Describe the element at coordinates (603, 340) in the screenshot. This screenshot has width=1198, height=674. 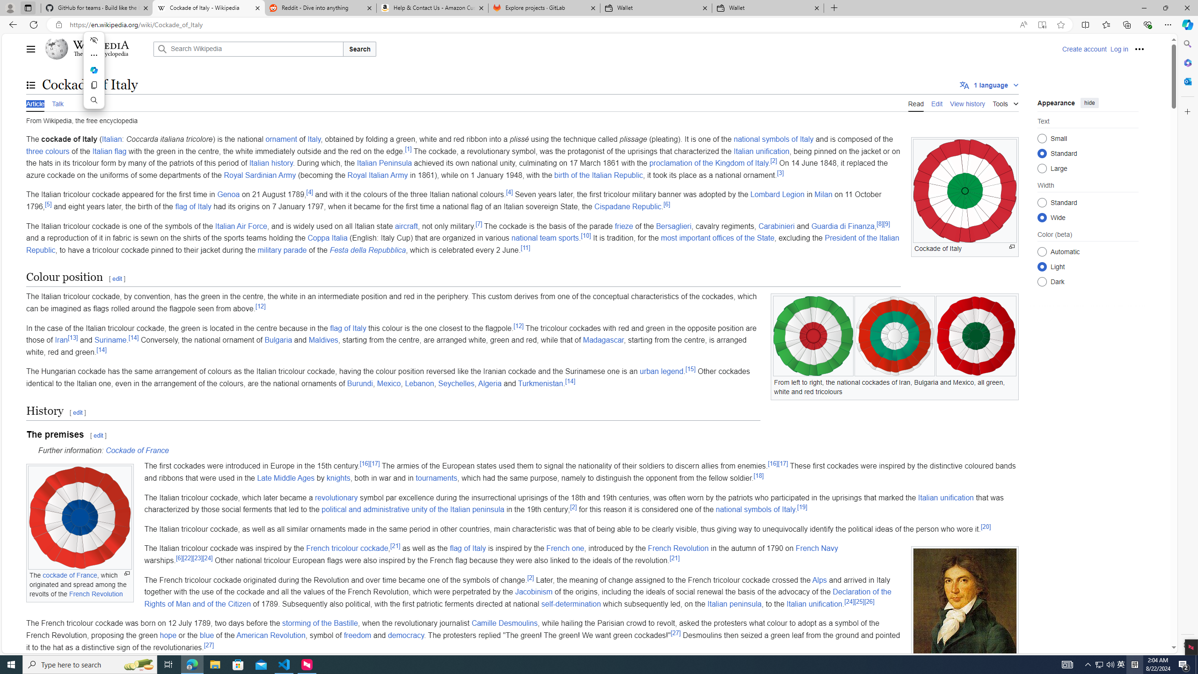
I see `Madagascar` at that location.